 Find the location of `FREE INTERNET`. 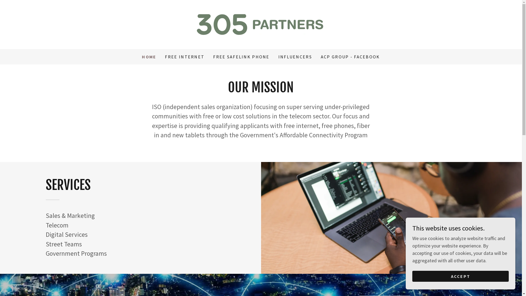

FREE INTERNET is located at coordinates (185, 57).